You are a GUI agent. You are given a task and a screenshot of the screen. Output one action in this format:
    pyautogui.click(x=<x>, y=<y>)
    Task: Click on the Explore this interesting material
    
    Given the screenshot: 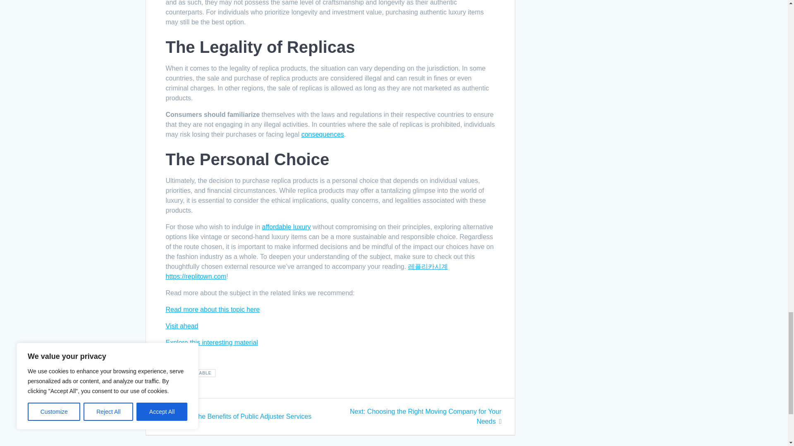 What is the action you would take?
    pyautogui.click(x=211, y=342)
    